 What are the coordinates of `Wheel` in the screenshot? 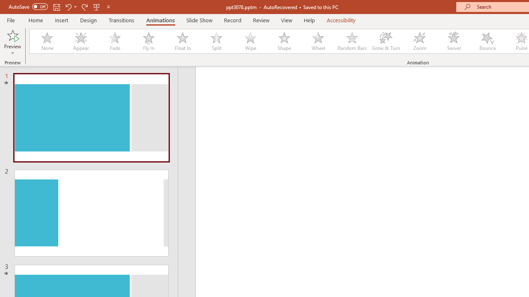 It's located at (318, 41).